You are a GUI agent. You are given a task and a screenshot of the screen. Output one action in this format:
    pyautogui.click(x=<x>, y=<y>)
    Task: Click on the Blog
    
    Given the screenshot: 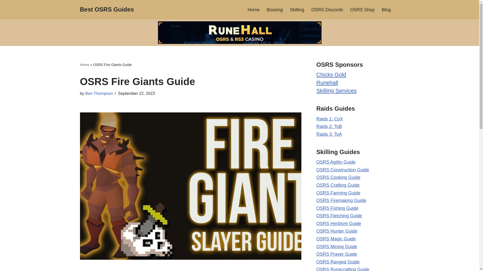 What is the action you would take?
    pyautogui.click(x=386, y=10)
    